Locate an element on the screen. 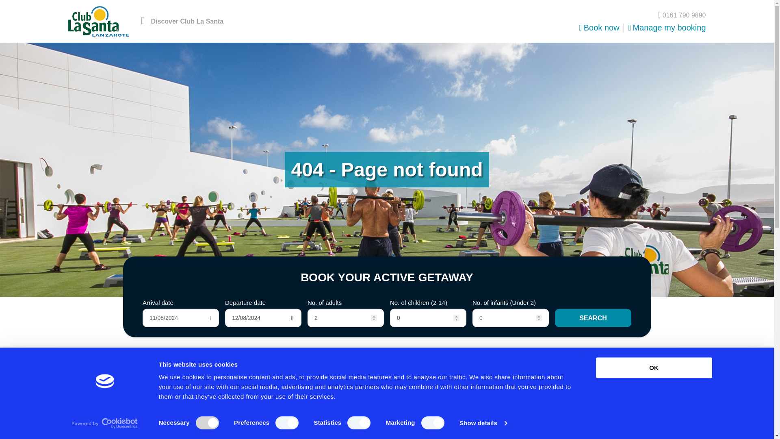  2 is located at coordinates (345, 317).